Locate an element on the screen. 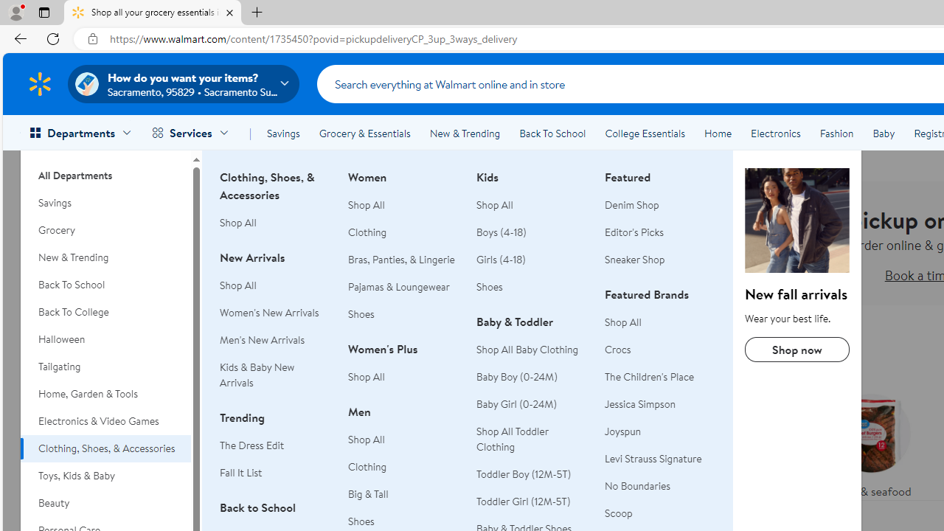 The width and height of the screenshot is (944, 531). Walmart Homepage is located at coordinates (40, 83).